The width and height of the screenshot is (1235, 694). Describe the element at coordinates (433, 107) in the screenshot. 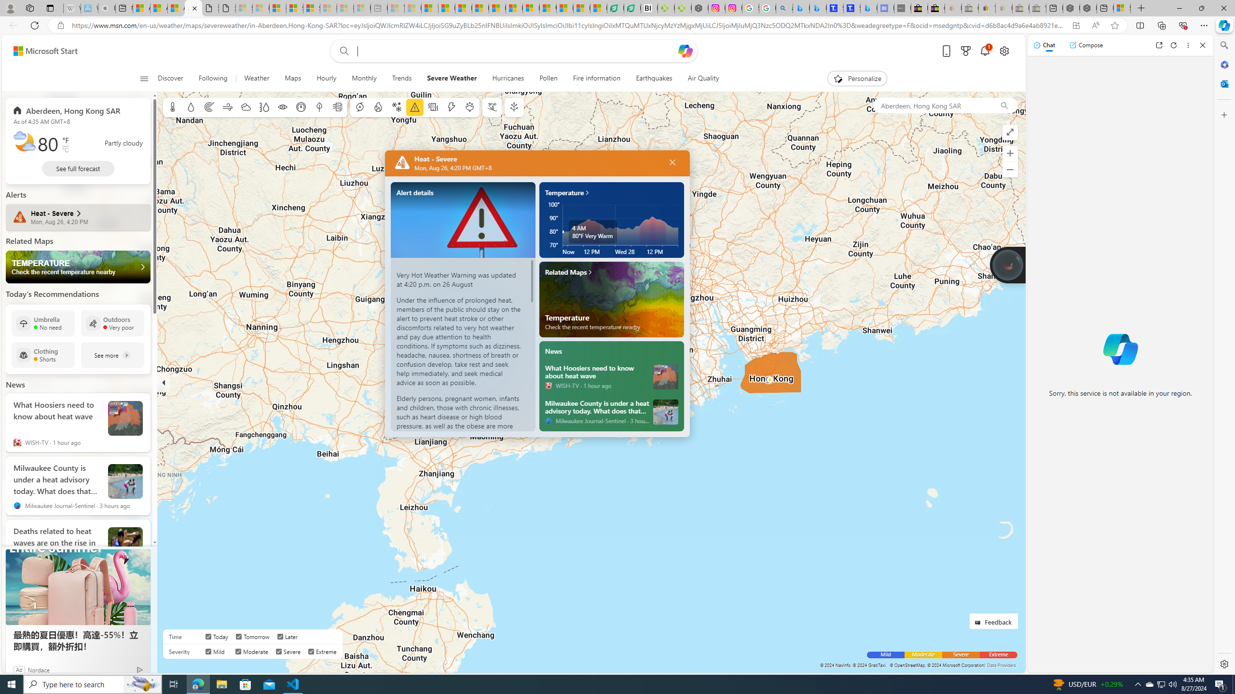

I see `Earthquake` at that location.